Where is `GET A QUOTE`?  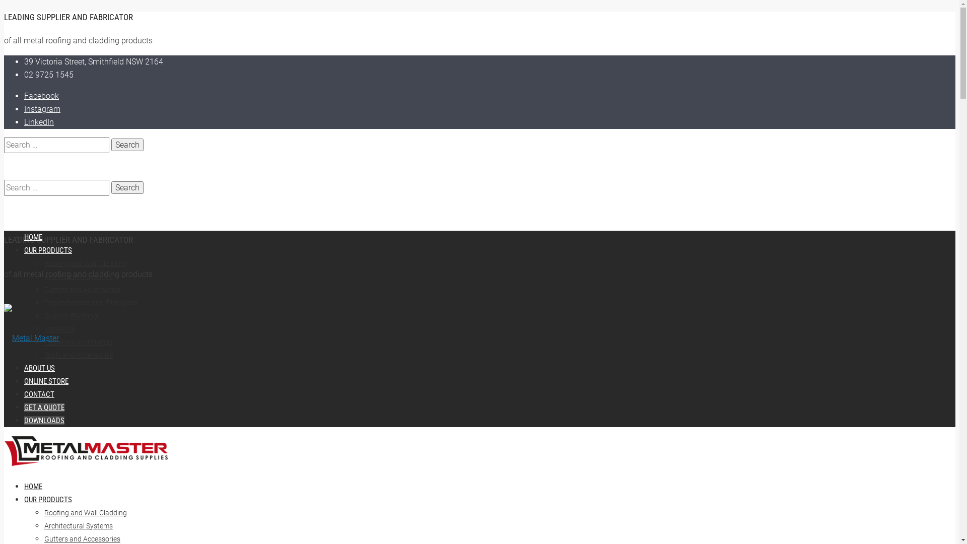
GET A QUOTE is located at coordinates (44, 407).